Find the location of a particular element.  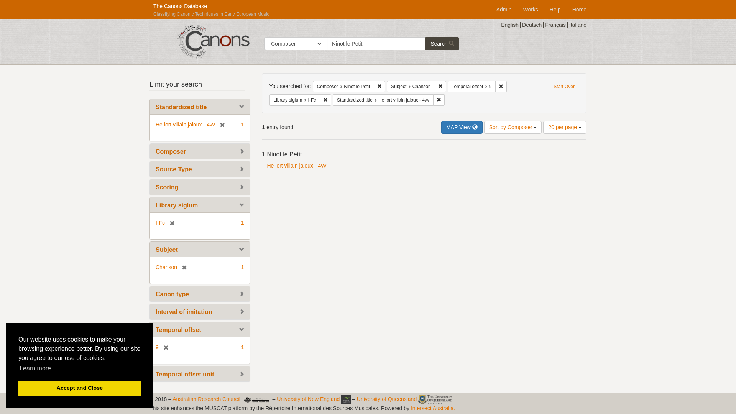

Library siglum is located at coordinates (177, 205).